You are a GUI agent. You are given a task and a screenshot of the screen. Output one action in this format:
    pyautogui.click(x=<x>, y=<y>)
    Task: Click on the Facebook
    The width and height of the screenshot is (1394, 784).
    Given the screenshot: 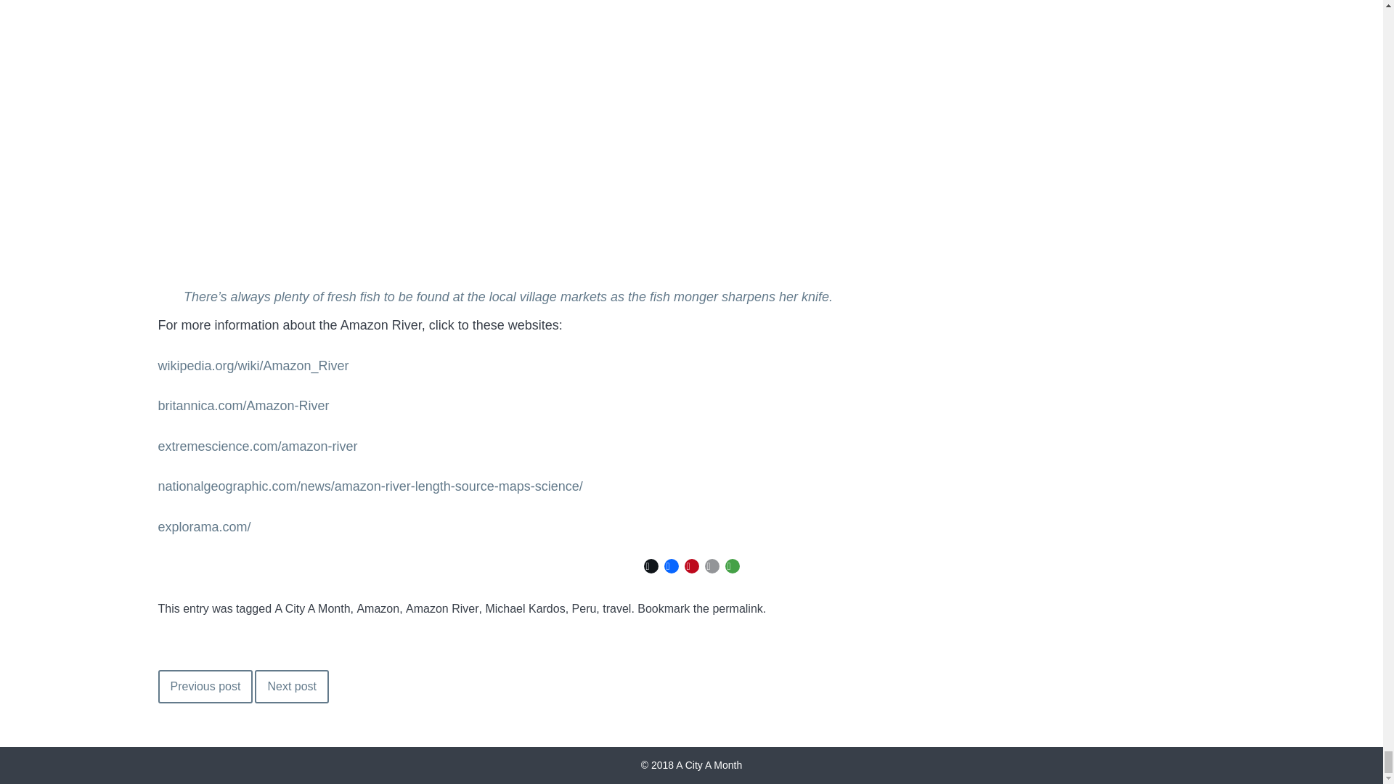 What is the action you would take?
    pyautogui.click(x=671, y=565)
    